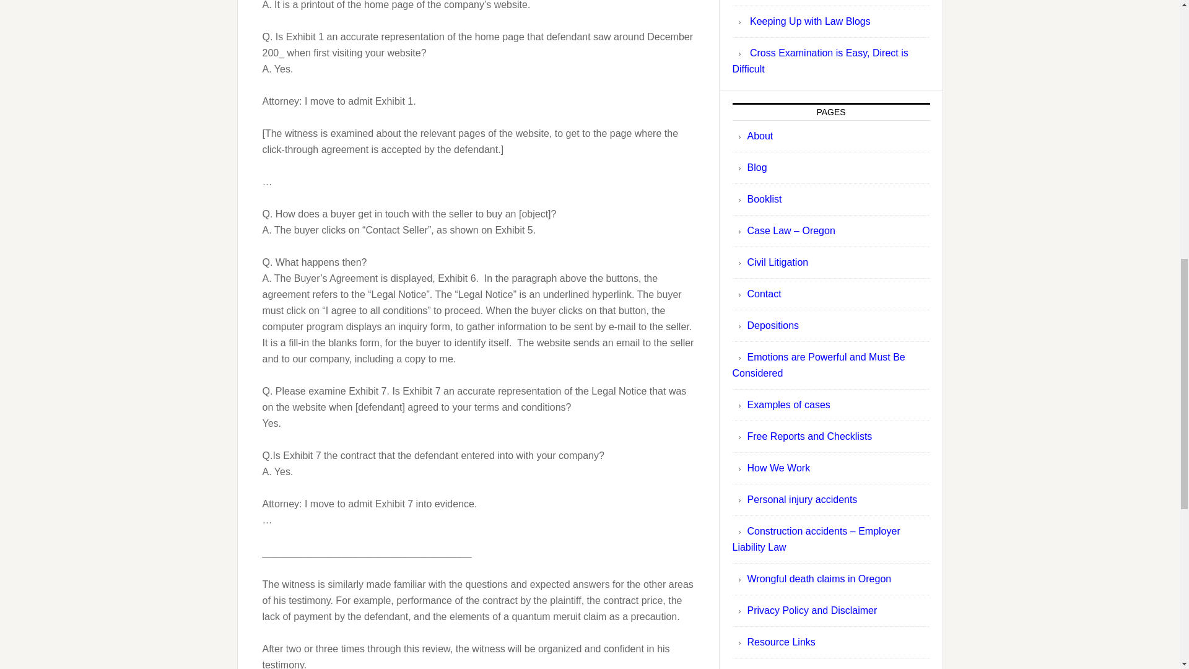 The width and height of the screenshot is (1189, 669). What do you see at coordinates (764, 199) in the screenshot?
I see `Booklist` at bounding box center [764, 199].